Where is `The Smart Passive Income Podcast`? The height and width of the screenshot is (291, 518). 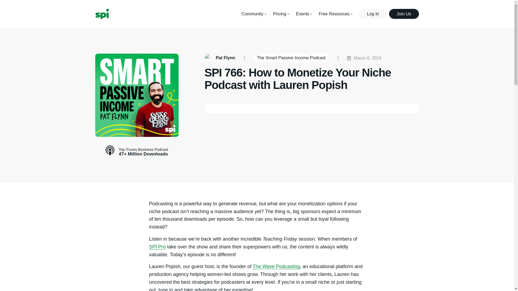
The Smart Passive Income Podcast is located at coordinates (291, 58).